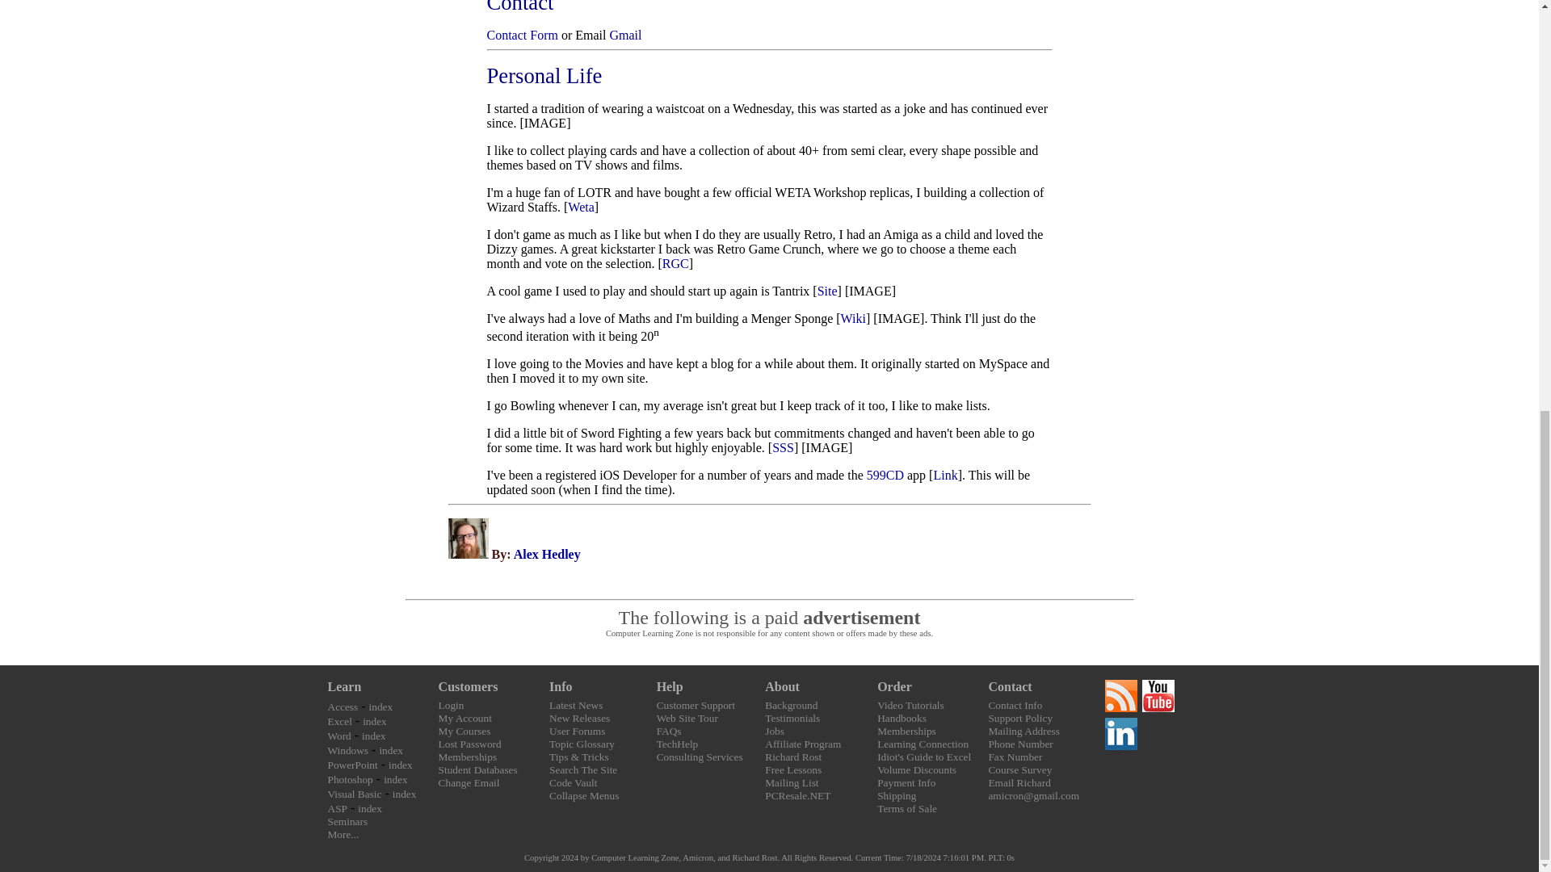 This screenshot has height=872, width=1551. I want to click on RGC, so click(675, 263).